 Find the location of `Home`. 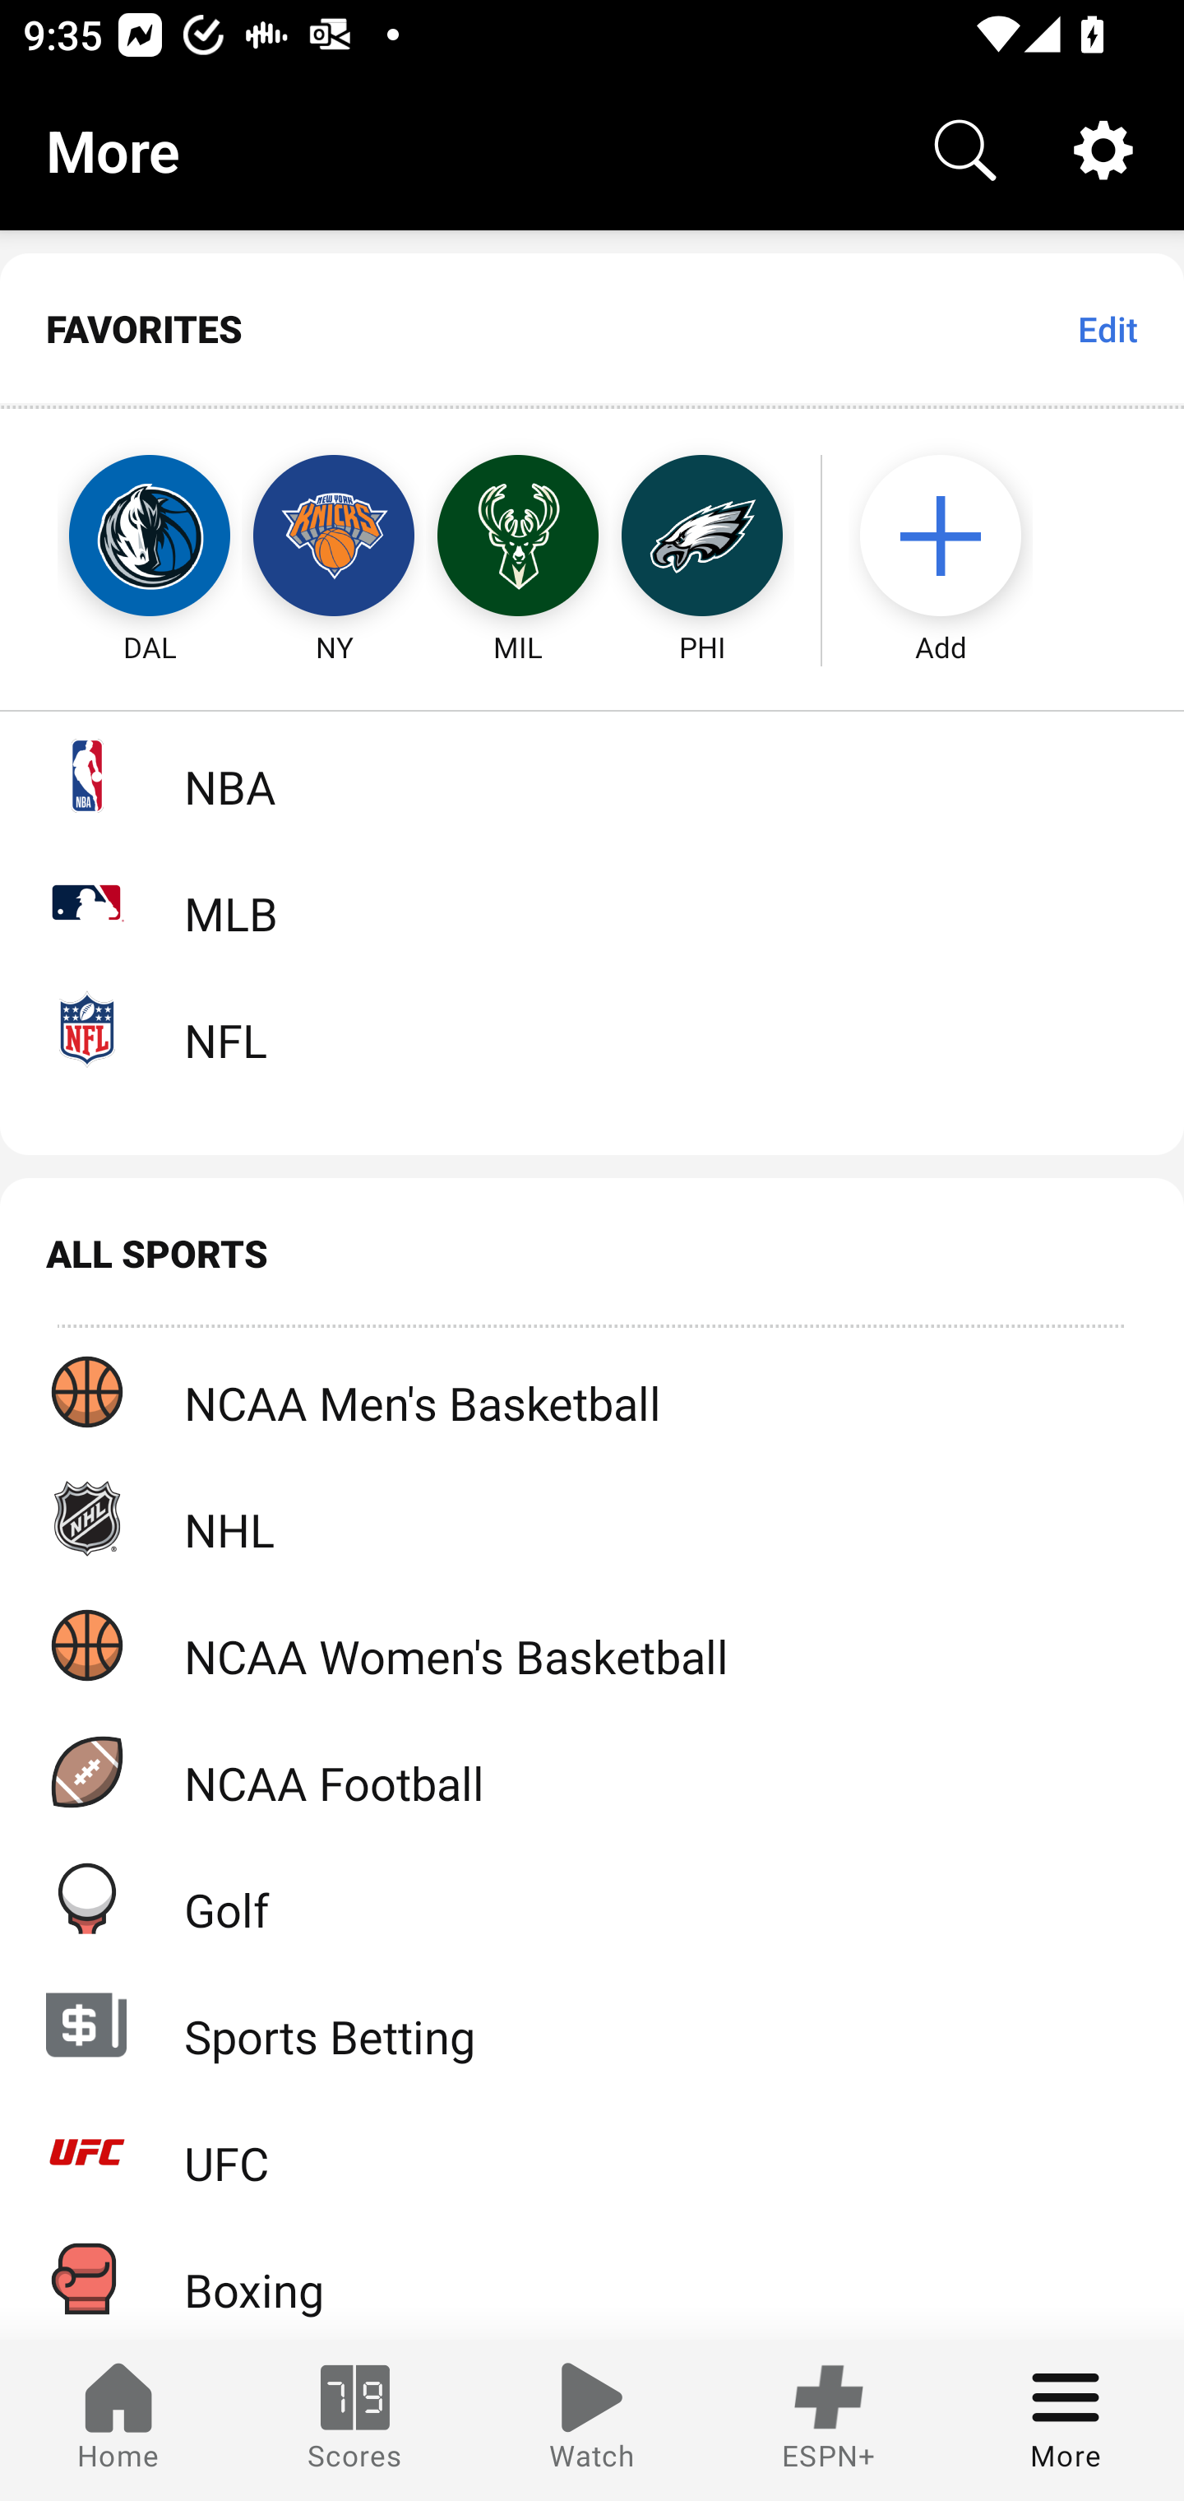

Home is located at coordinates (118, 2420).